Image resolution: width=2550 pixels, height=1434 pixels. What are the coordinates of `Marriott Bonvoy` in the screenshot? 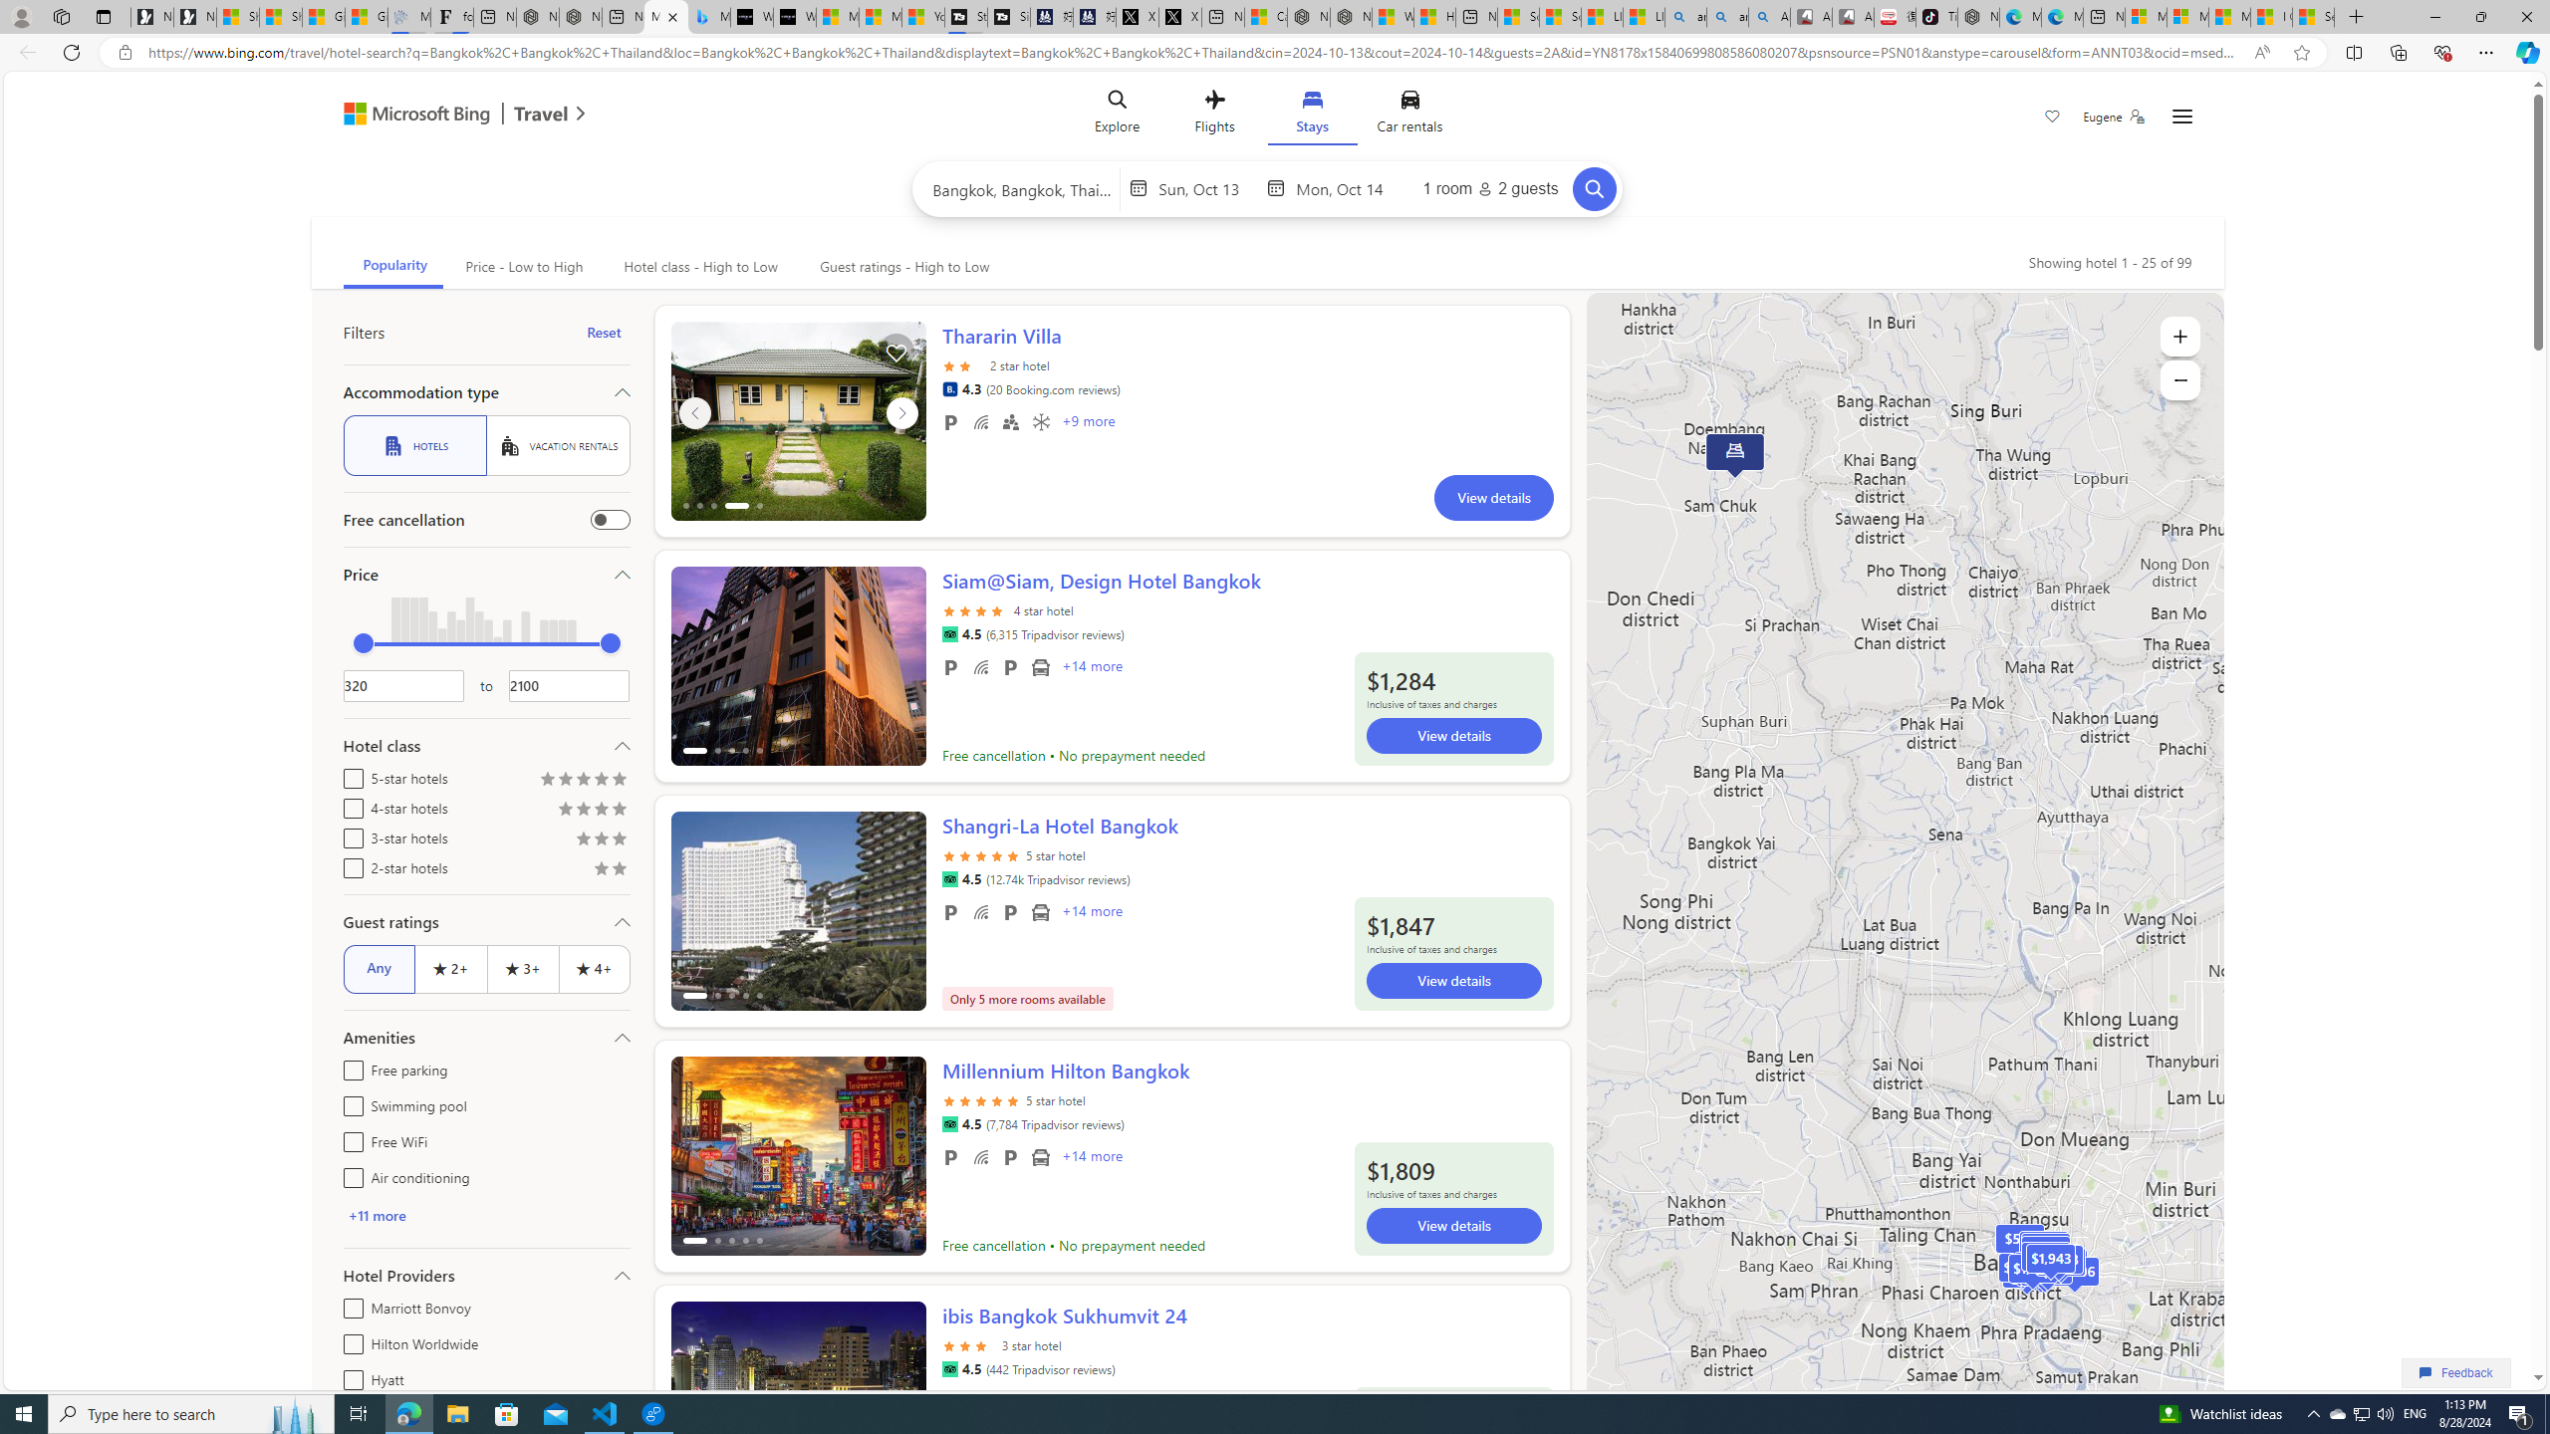 It's located at (349, 1305).